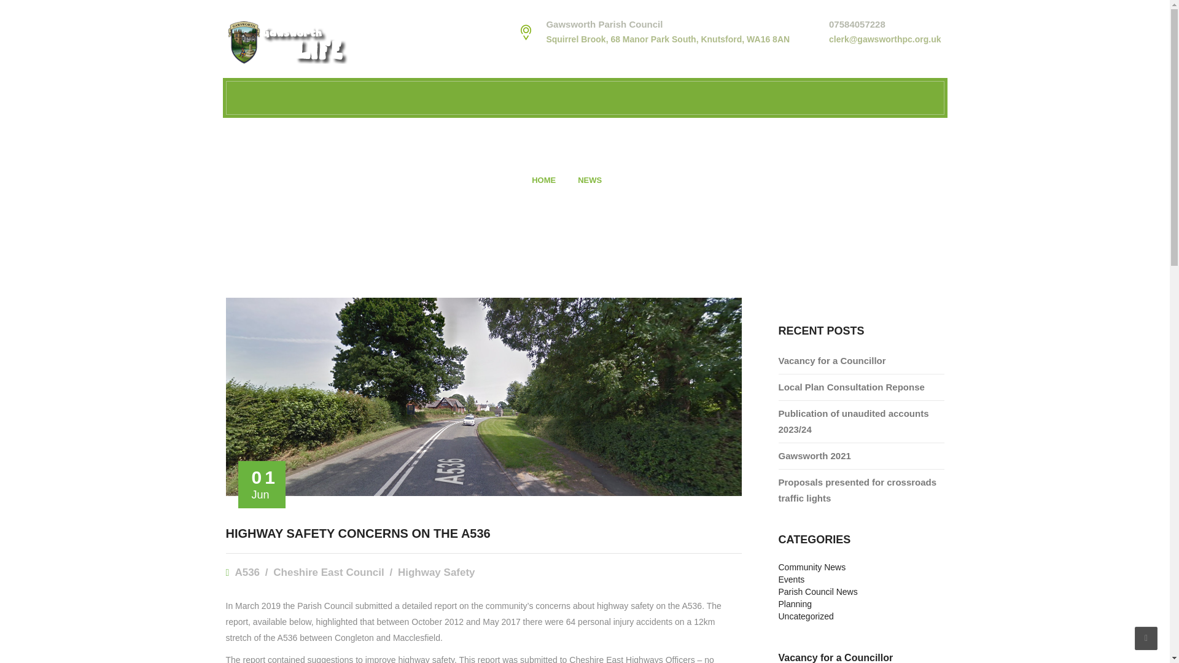  Describe the element at coordinates (436, 572) in the screenshot. I see `Highway Safety` at that location.